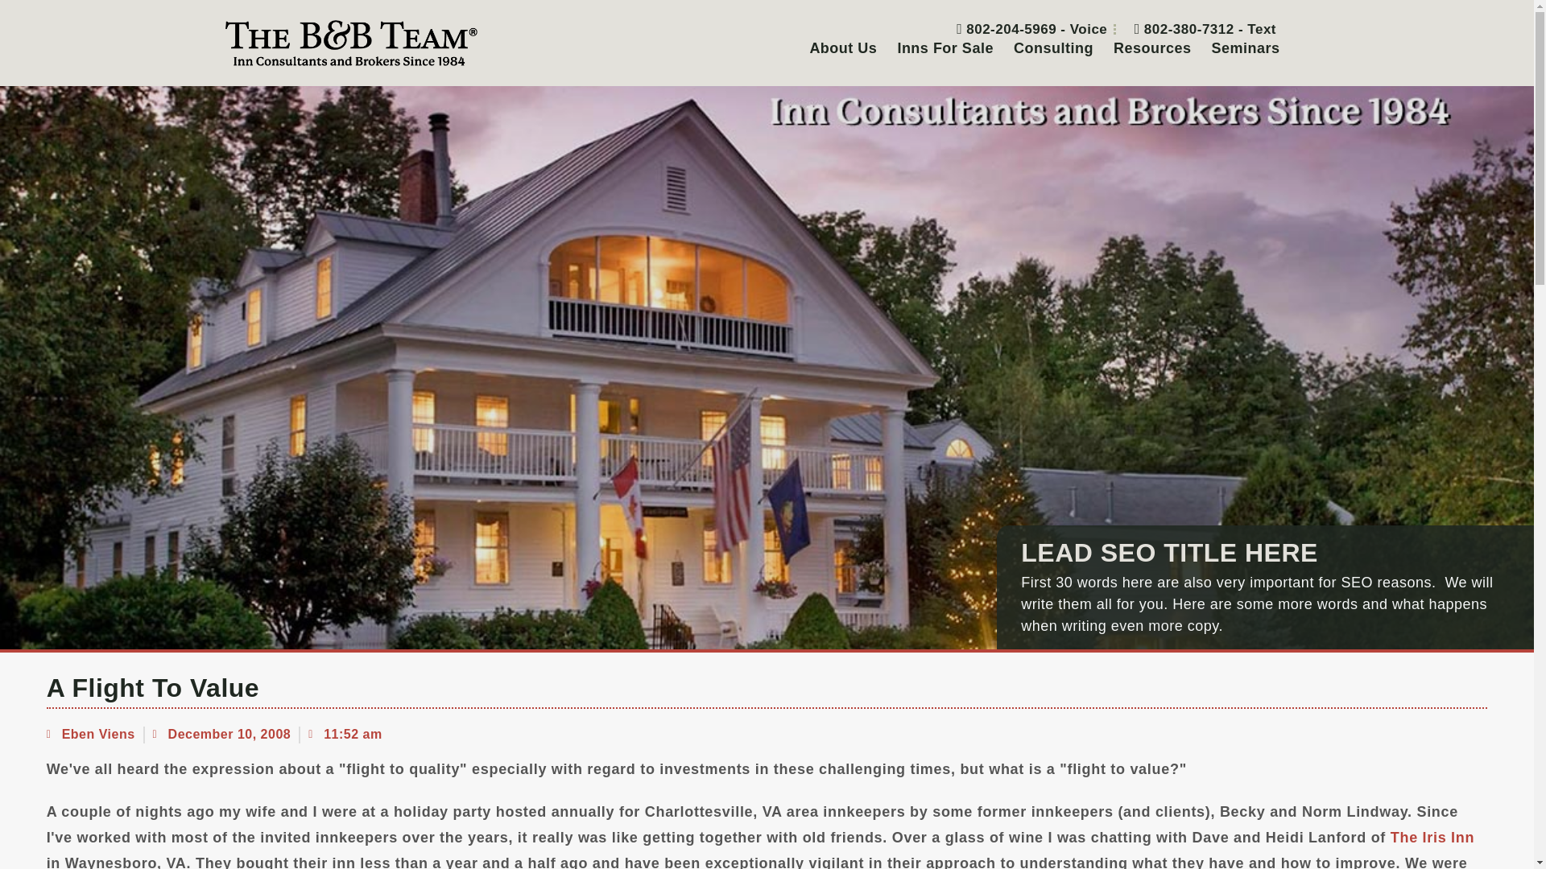  Describe the element at coordinates (945, 48) in the screenshot. I see `Inns For Sale` at that location.